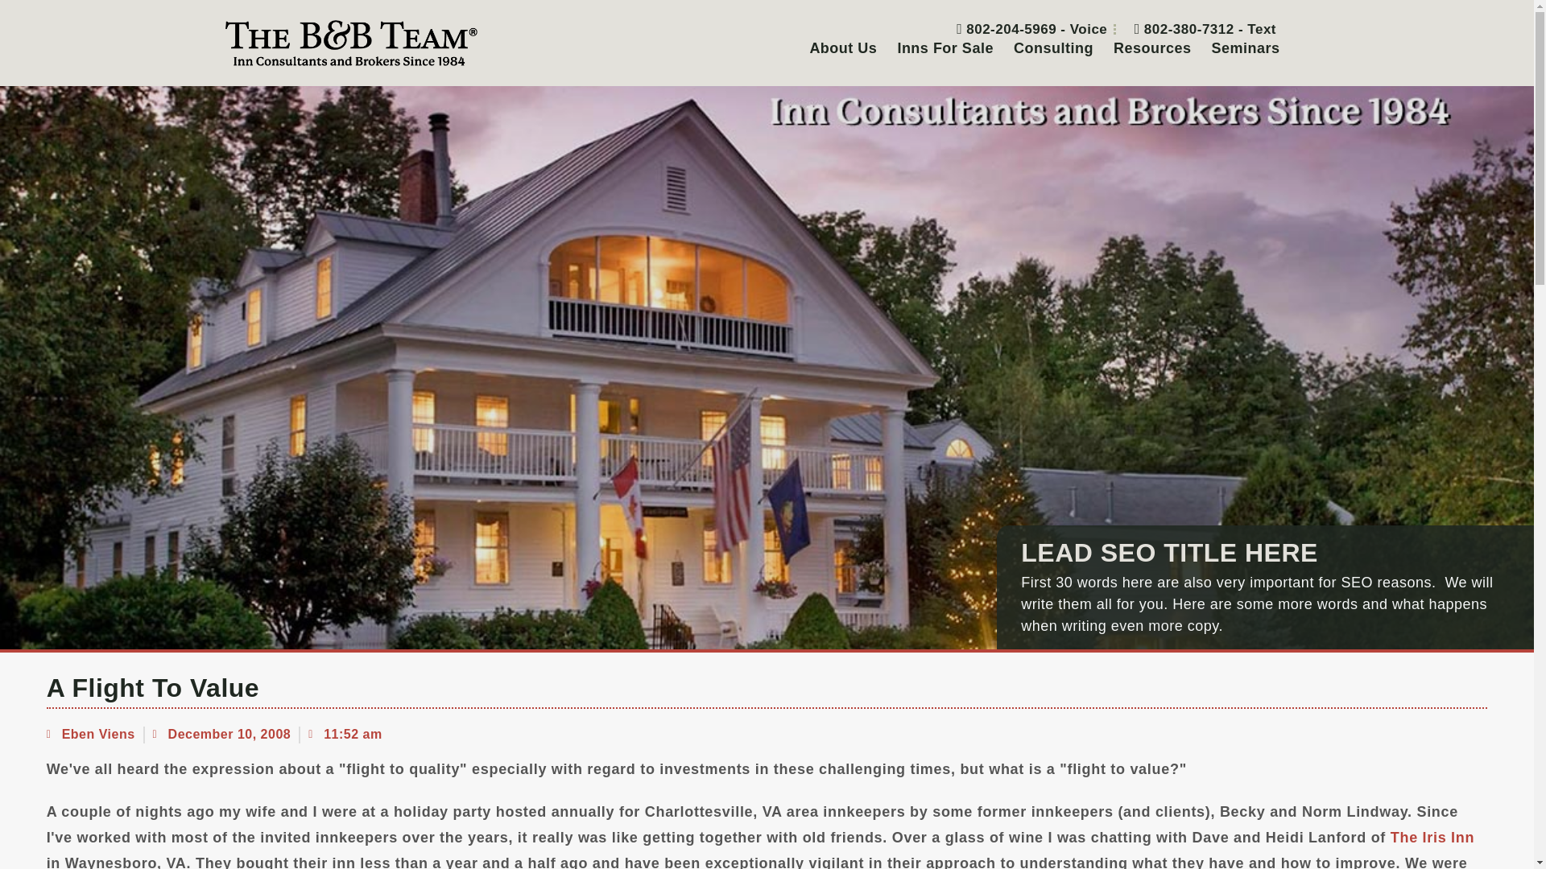  Describe the element at coordinates (945, 48) in the screenshot. I see `Inns For Sale` at that location.